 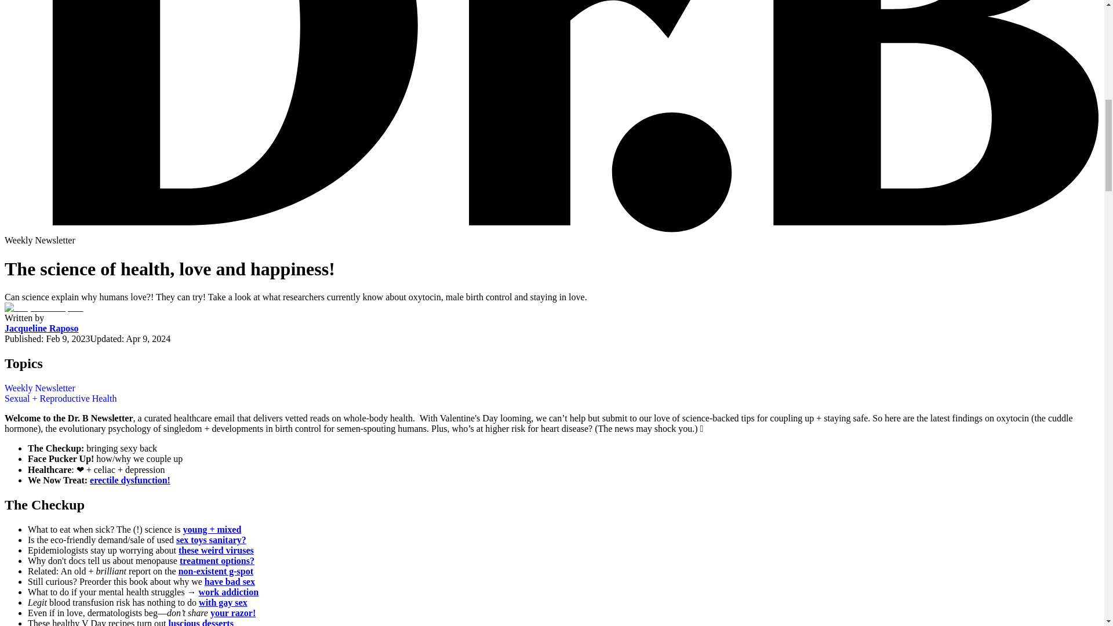 I want to click on non-existent g-spot, so click(x=216, y=571).